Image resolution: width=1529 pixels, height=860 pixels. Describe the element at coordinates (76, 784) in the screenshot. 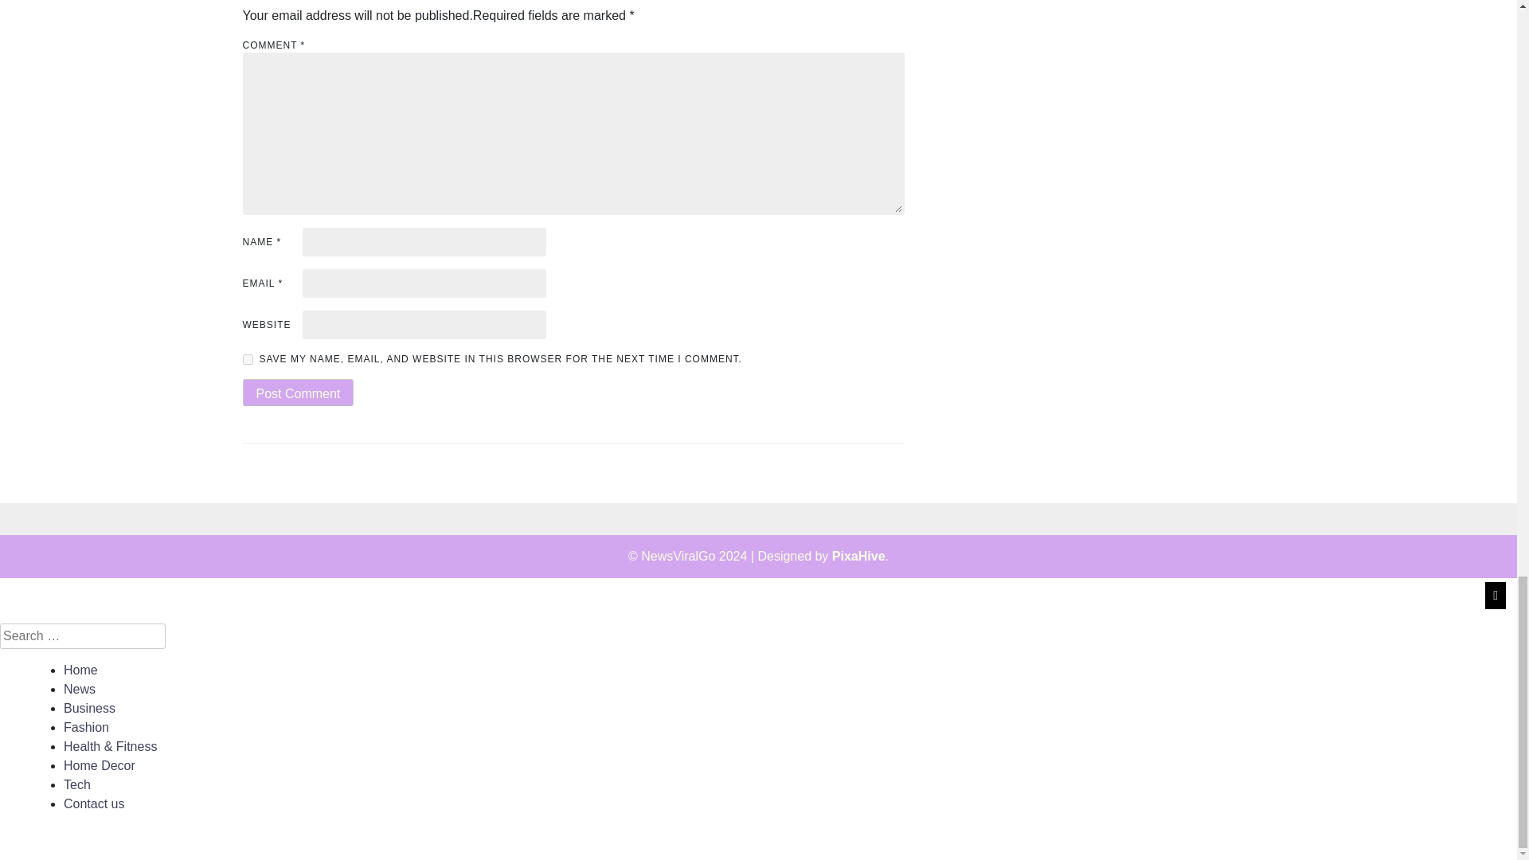

I see `Tech` at that location.